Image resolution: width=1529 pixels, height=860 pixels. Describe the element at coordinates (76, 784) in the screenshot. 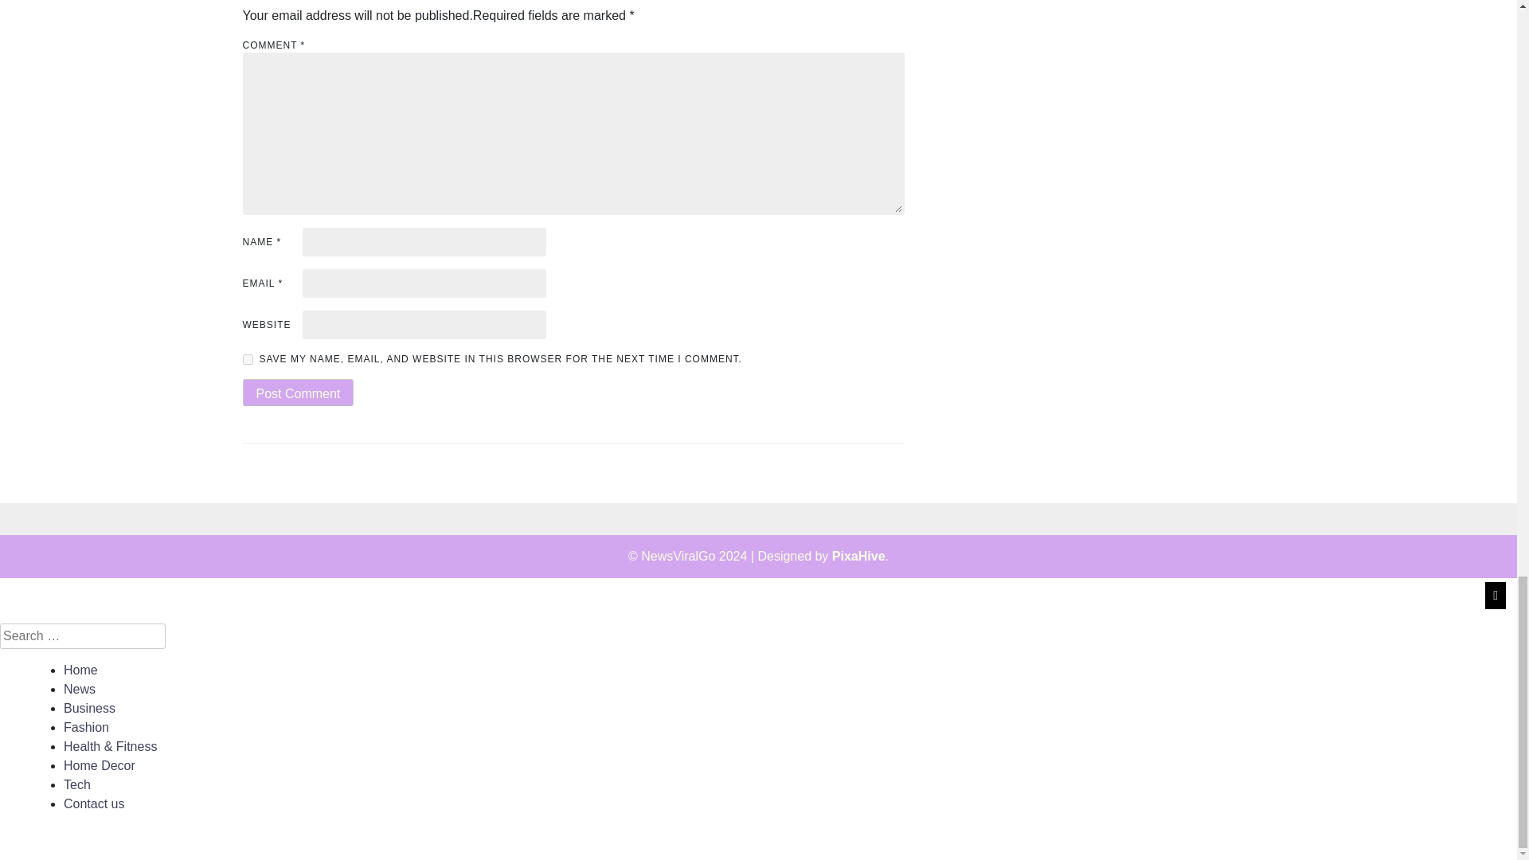

I see `Tech` at that location.